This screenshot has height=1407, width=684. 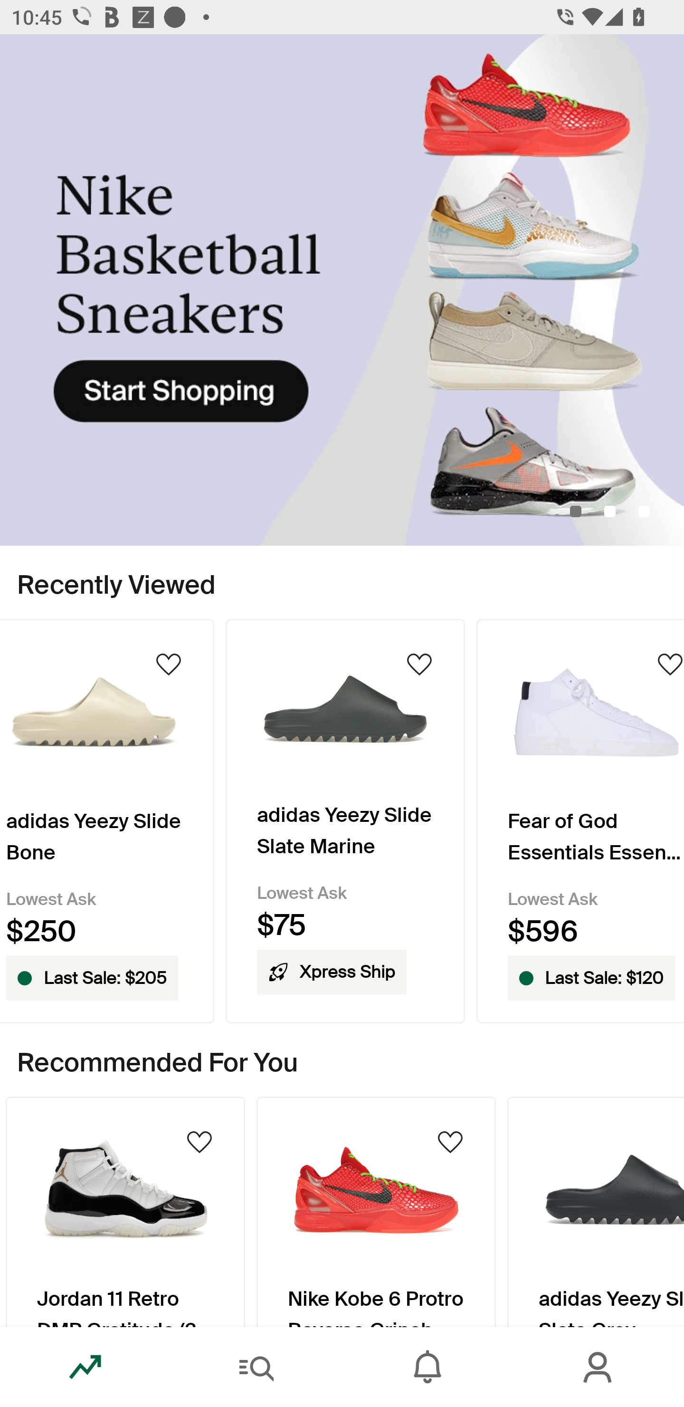 I want to click on Product Image adidas Yeezy Slide Slate Grey, so click(x=596, y=1211).